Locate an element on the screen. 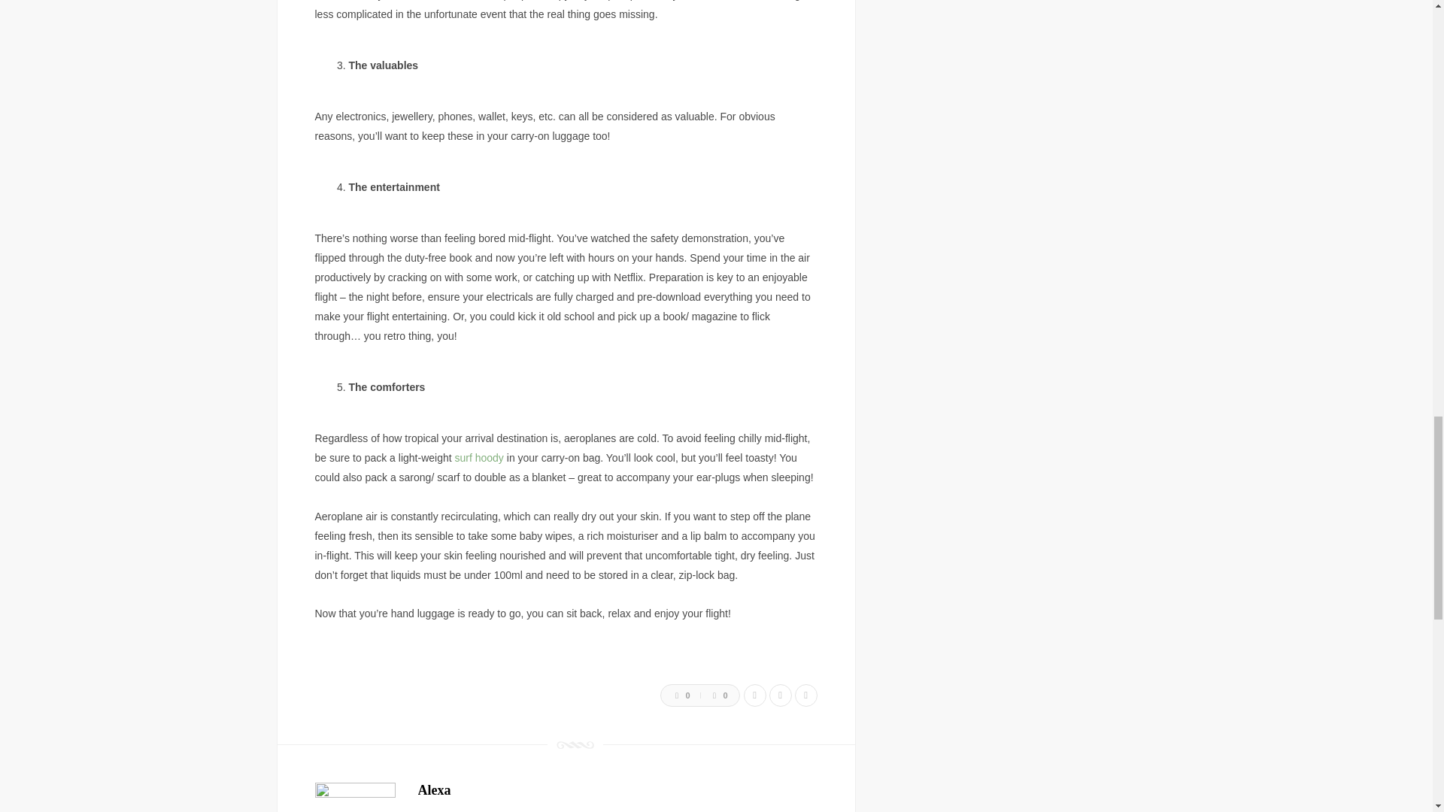 The image size is (1444, 812). 0 is located at coordinates (675, 695).